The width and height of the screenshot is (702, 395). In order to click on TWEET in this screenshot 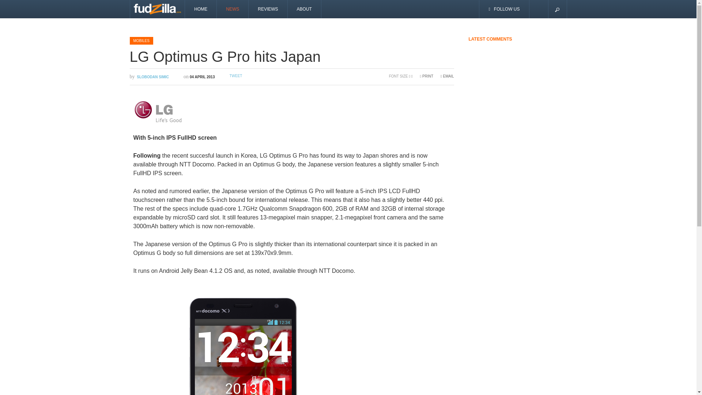, I will do `click(235, 75)`.